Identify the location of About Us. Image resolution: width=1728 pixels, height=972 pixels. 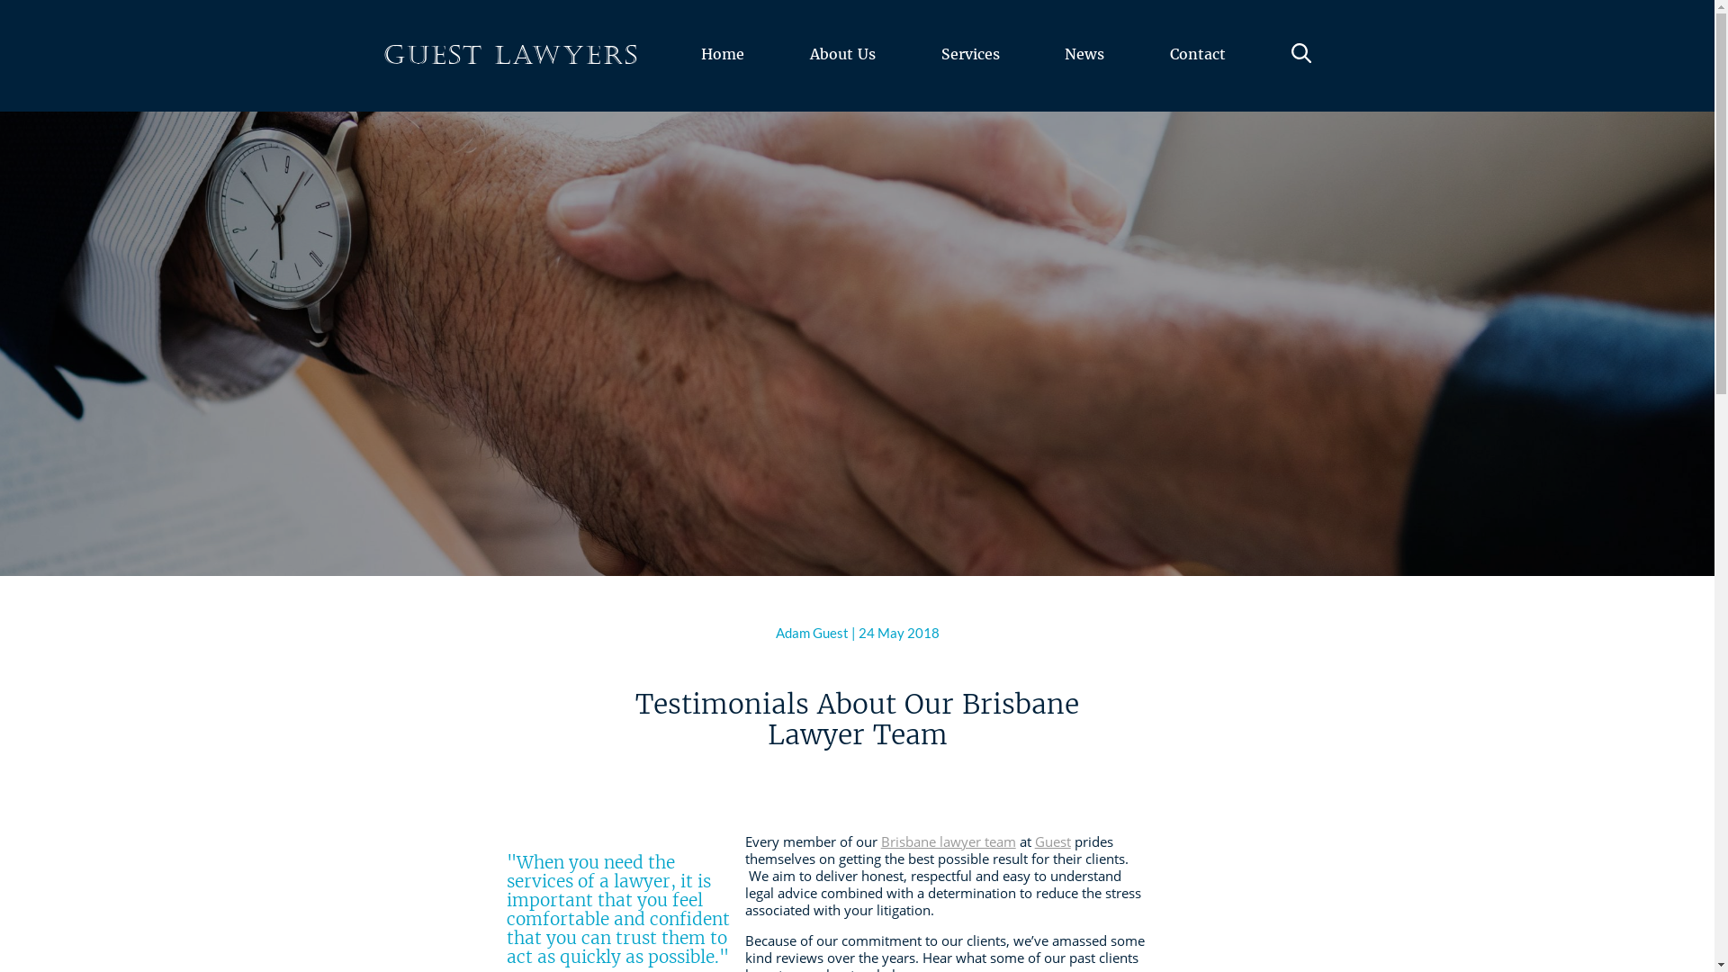
(842, 76).